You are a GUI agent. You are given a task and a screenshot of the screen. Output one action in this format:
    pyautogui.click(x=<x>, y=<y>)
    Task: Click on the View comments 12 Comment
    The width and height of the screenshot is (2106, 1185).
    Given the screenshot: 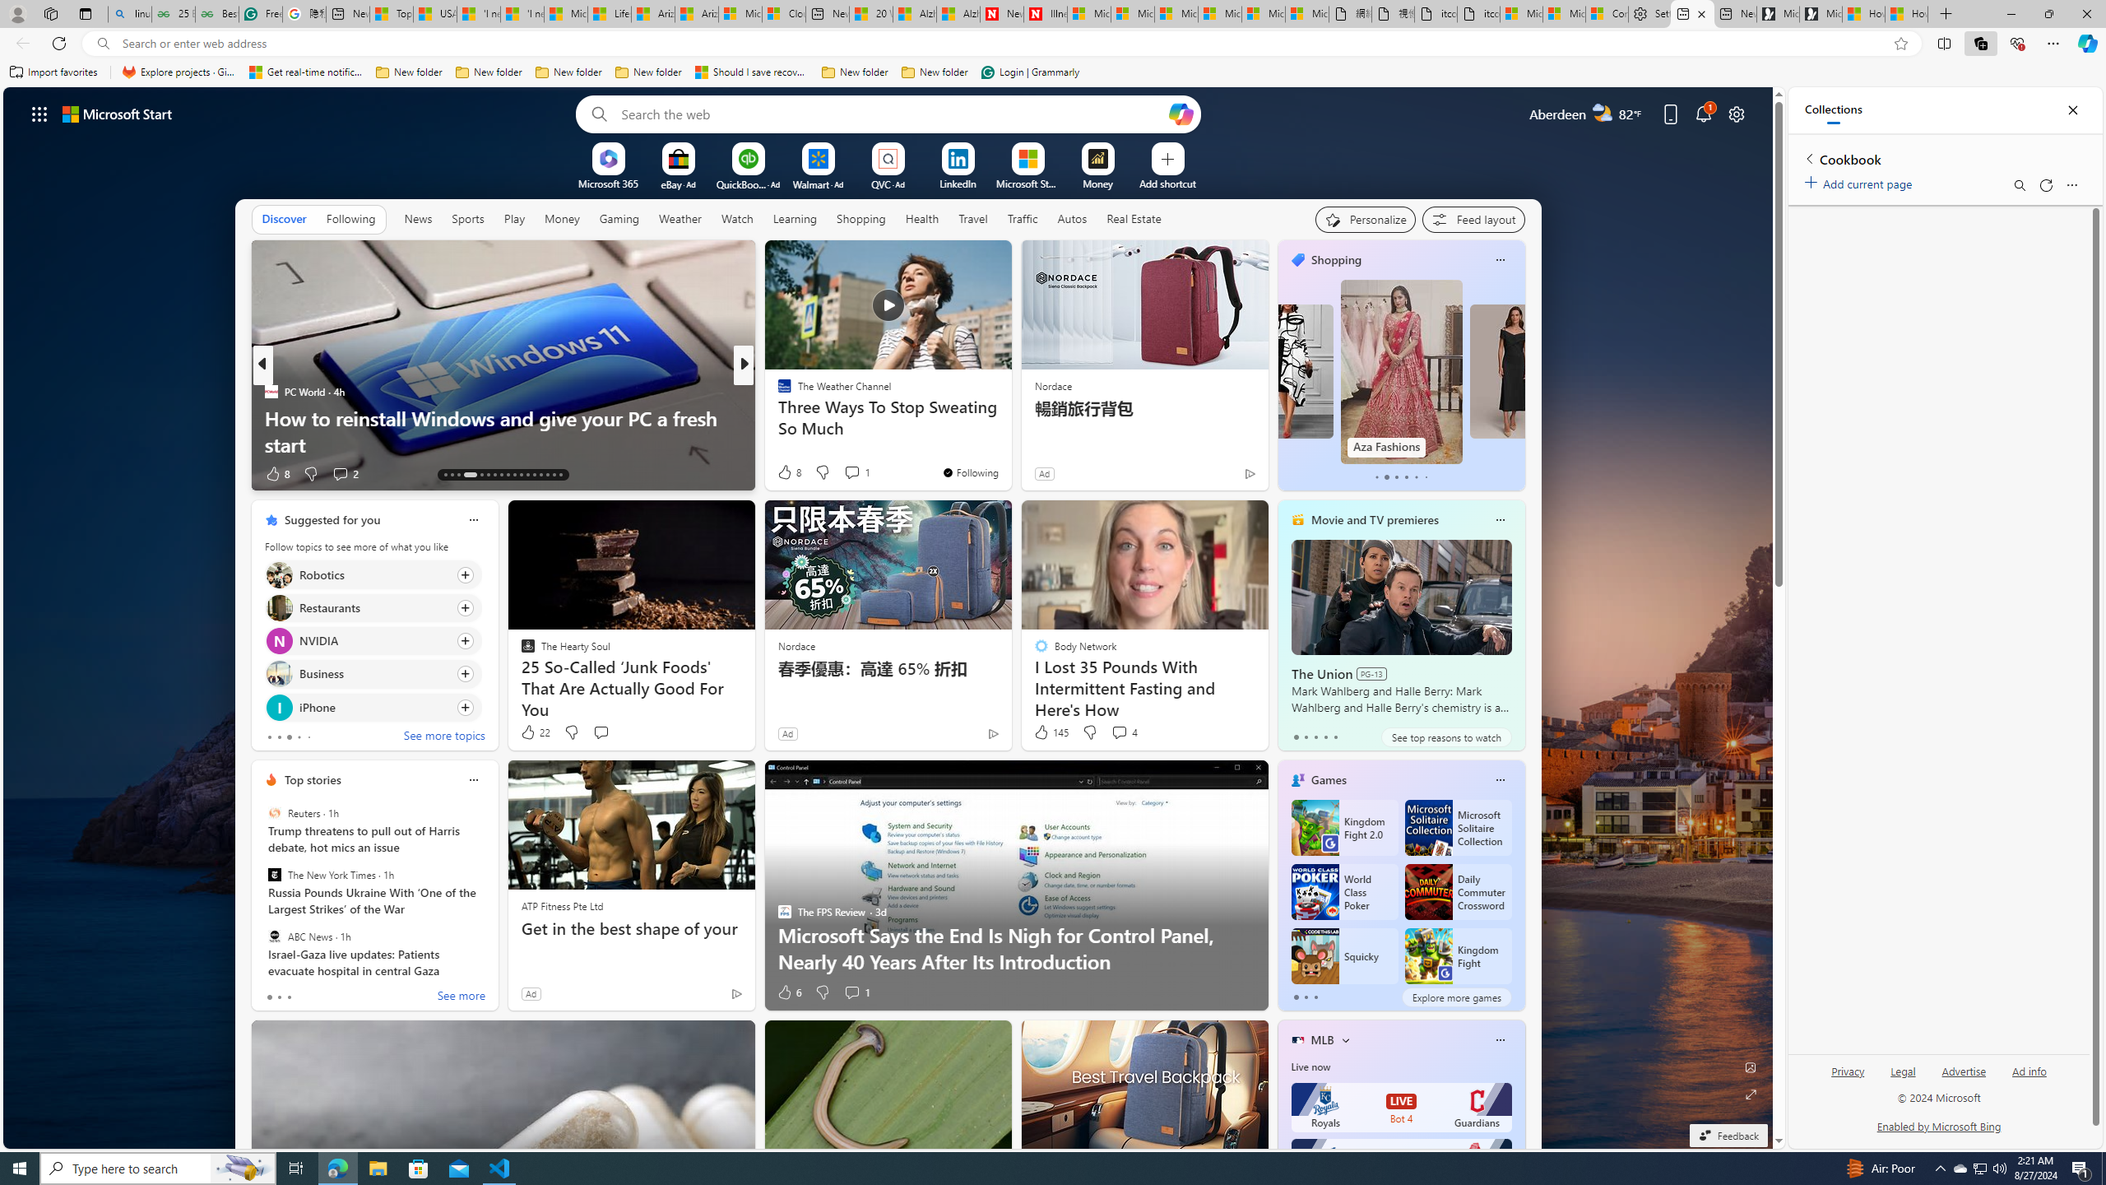 What is the action you would take?
    pyautogui.click(x=857, y=473)
    